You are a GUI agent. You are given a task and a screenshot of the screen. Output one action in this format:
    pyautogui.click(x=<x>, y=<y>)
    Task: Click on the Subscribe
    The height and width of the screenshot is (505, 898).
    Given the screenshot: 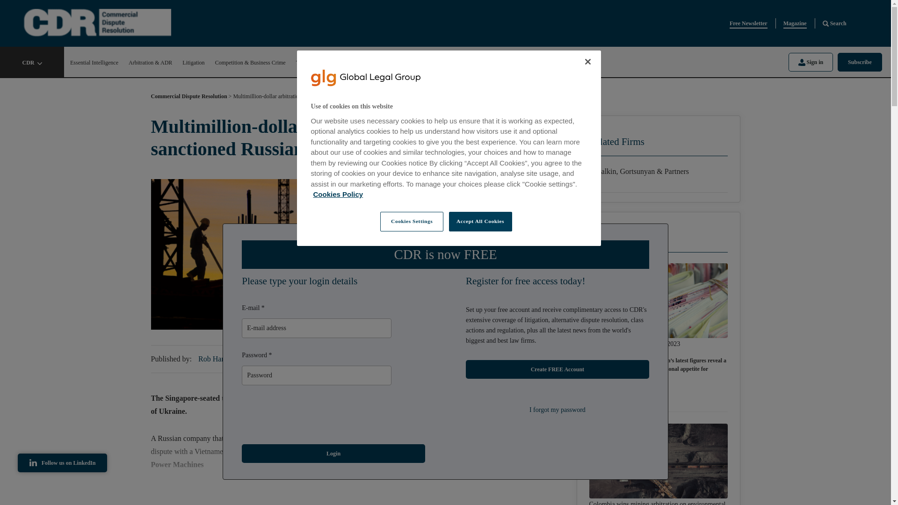 What is the action you would take?
    pyautogui.click(x=860, y=62)
    